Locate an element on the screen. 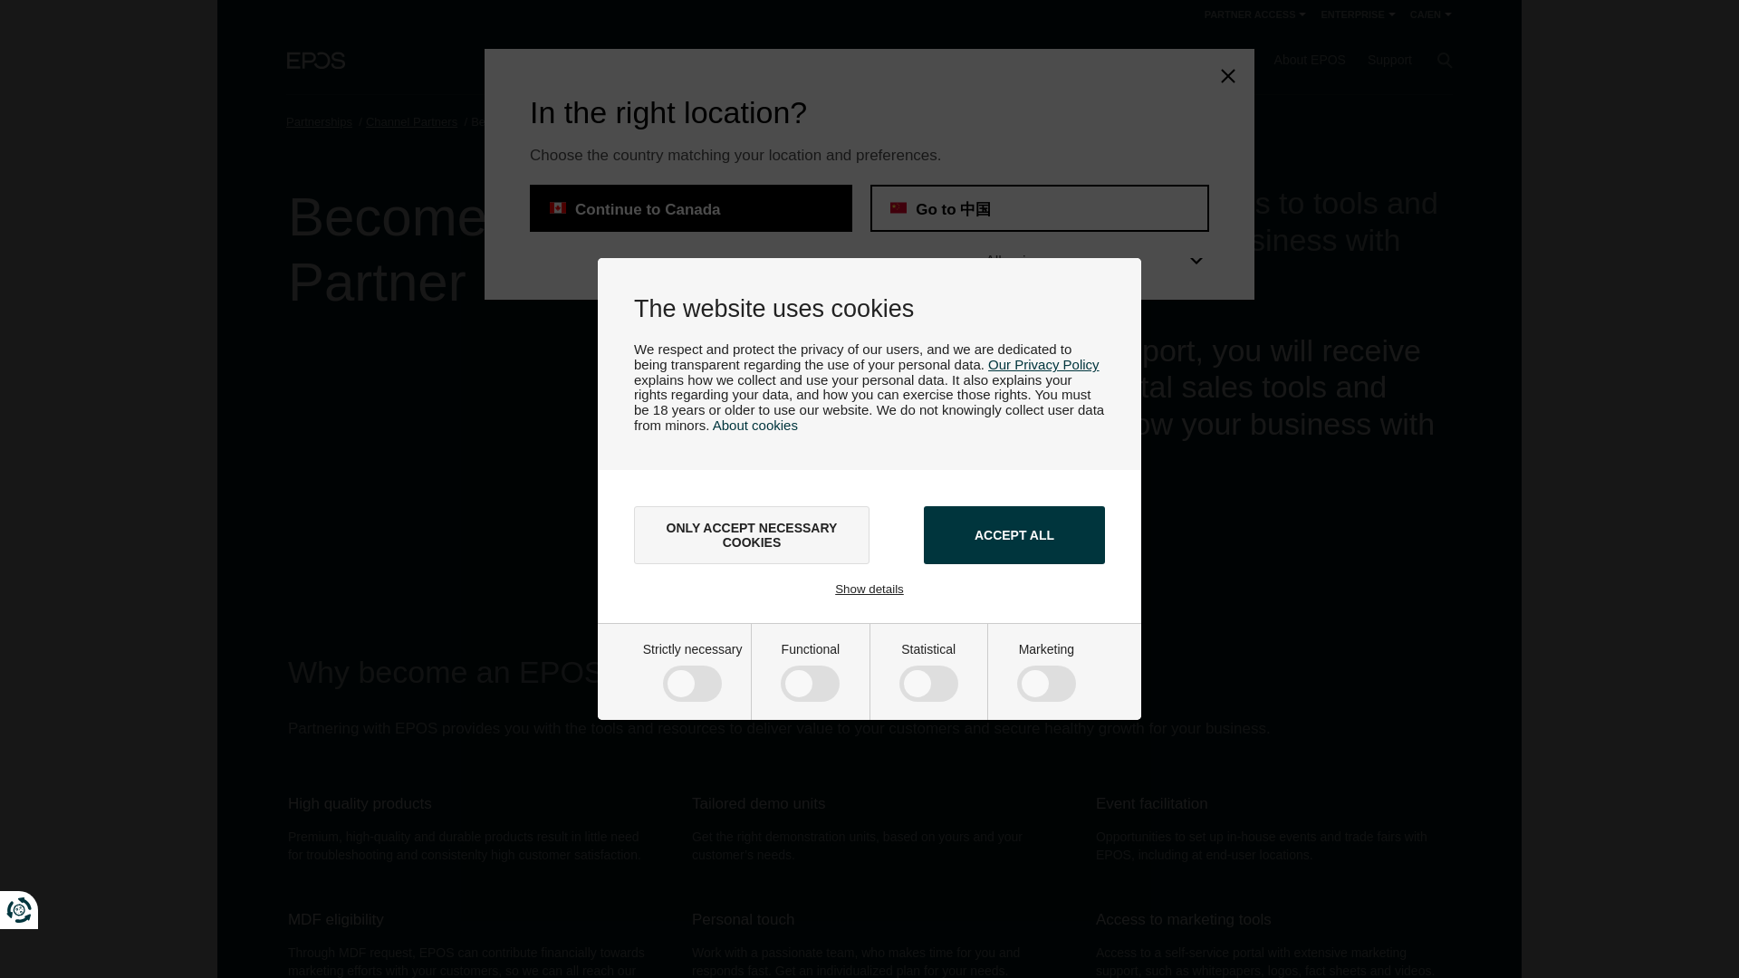 The image size is (1739, 978). Our Privacy Policy is located at coordinates (1043, 364).